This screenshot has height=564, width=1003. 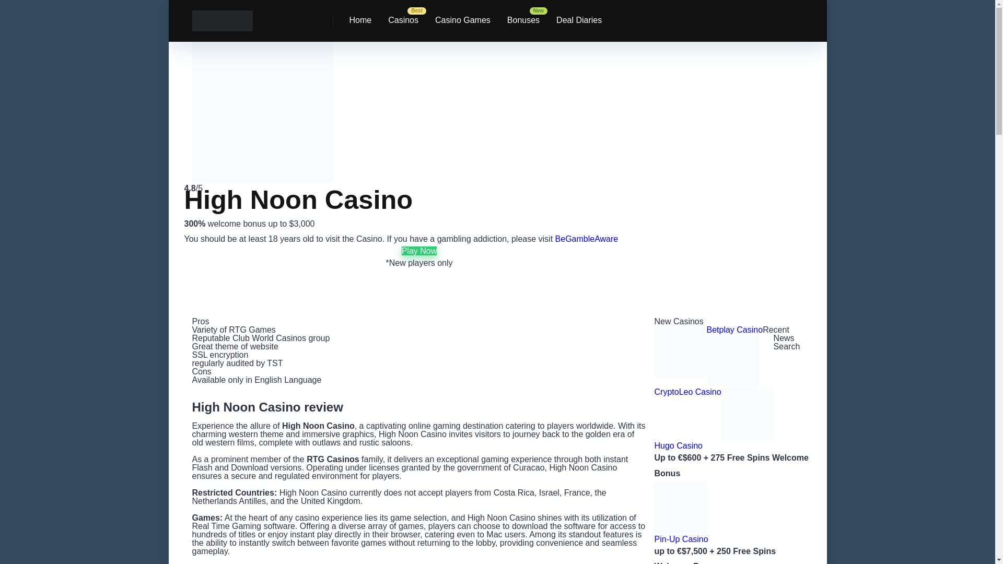 I want to click on Casino Games, so click(x=463, y=21).